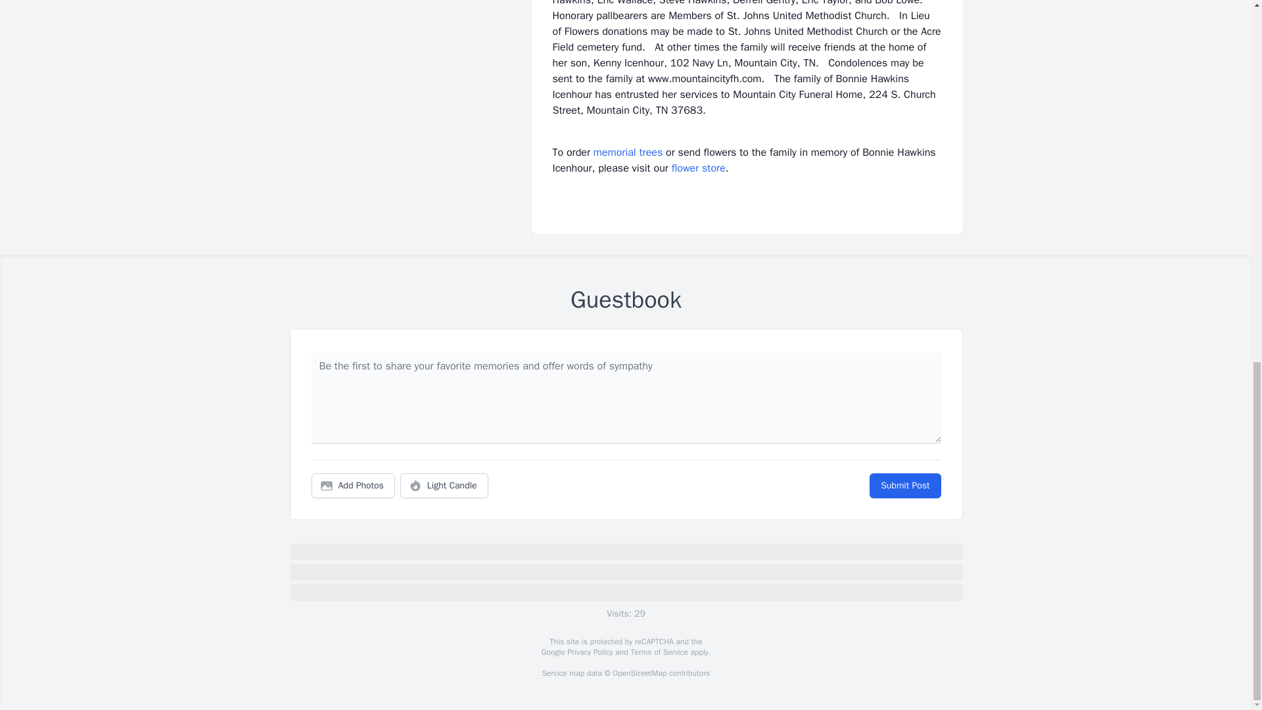 The image size is (1262, 710). What do you see at coordinates (904, 486) in the screenshot?
I see `Submit Post` at bounding box center [904, 486].